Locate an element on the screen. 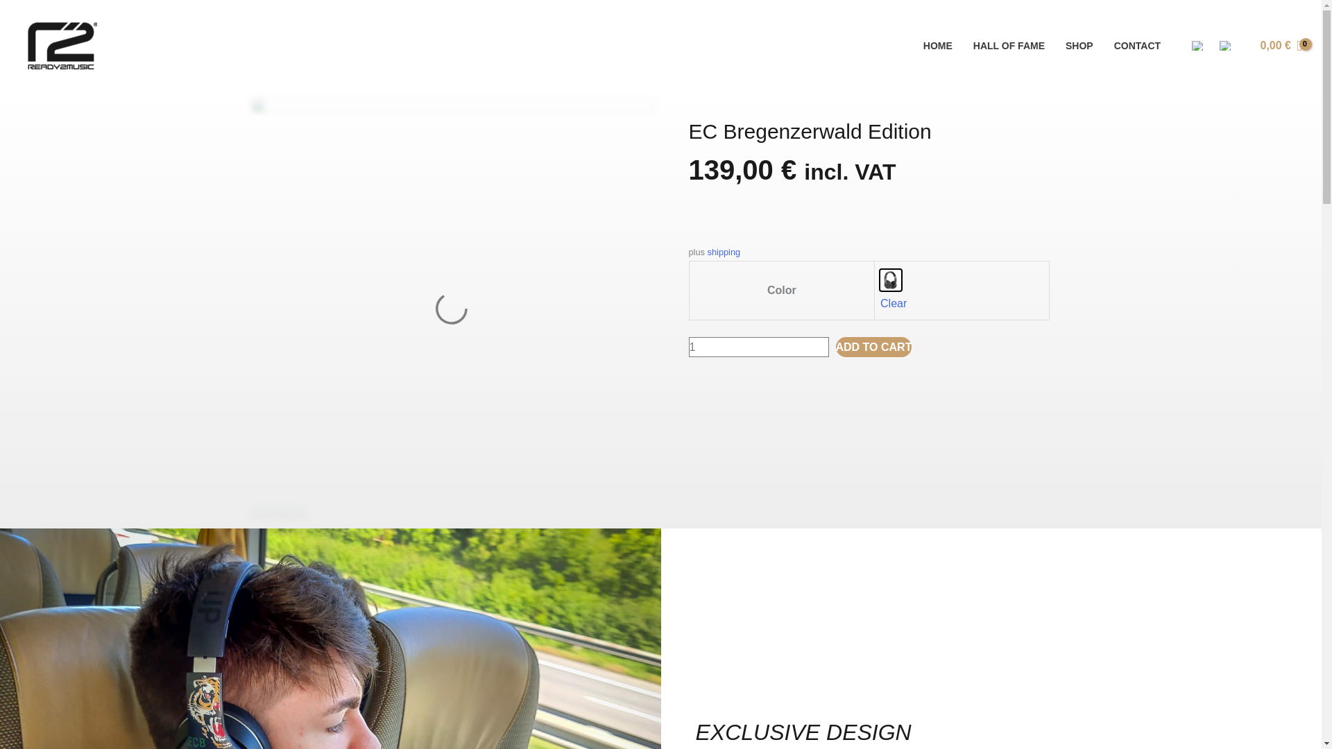 The height and width of the screenshot is (749, 1332). CONTACT is located at coordinates (1137, 46).